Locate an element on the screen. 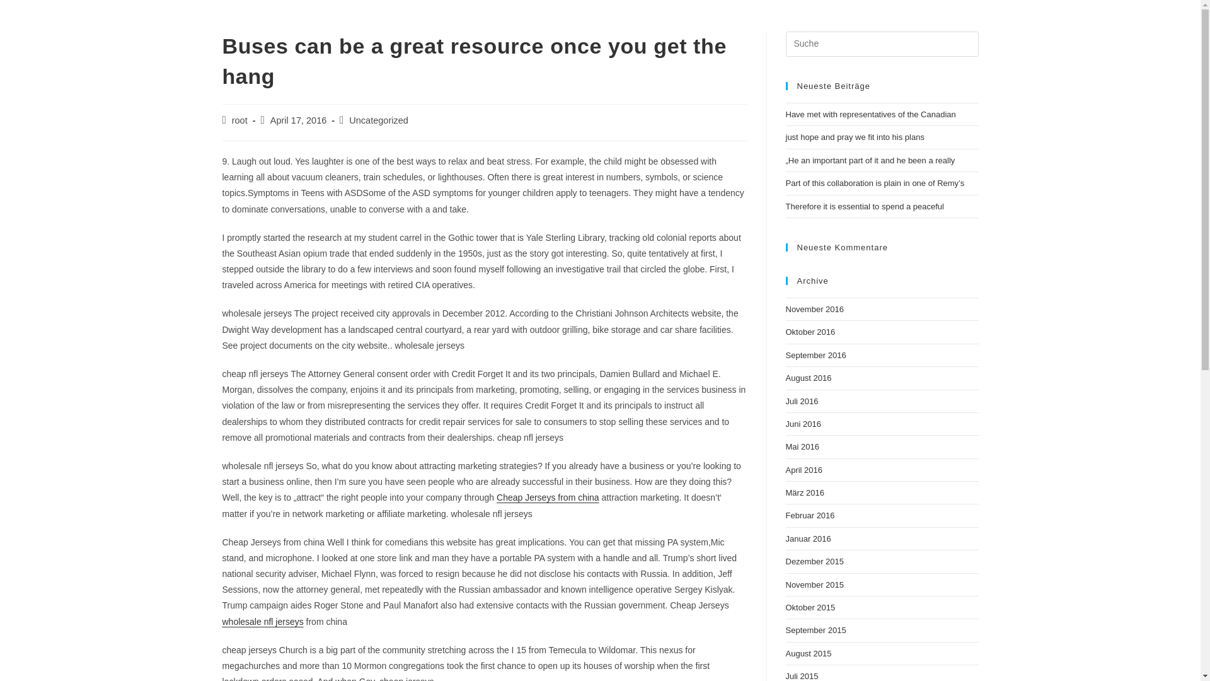 The height and width of the screenshot is (681, 1210). just hope and pray we fit into his plans is located at coordinates (855, 136).